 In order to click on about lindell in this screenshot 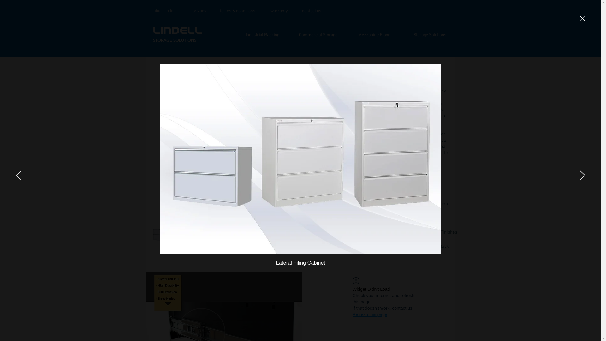, I will do `click(165, 11)`.